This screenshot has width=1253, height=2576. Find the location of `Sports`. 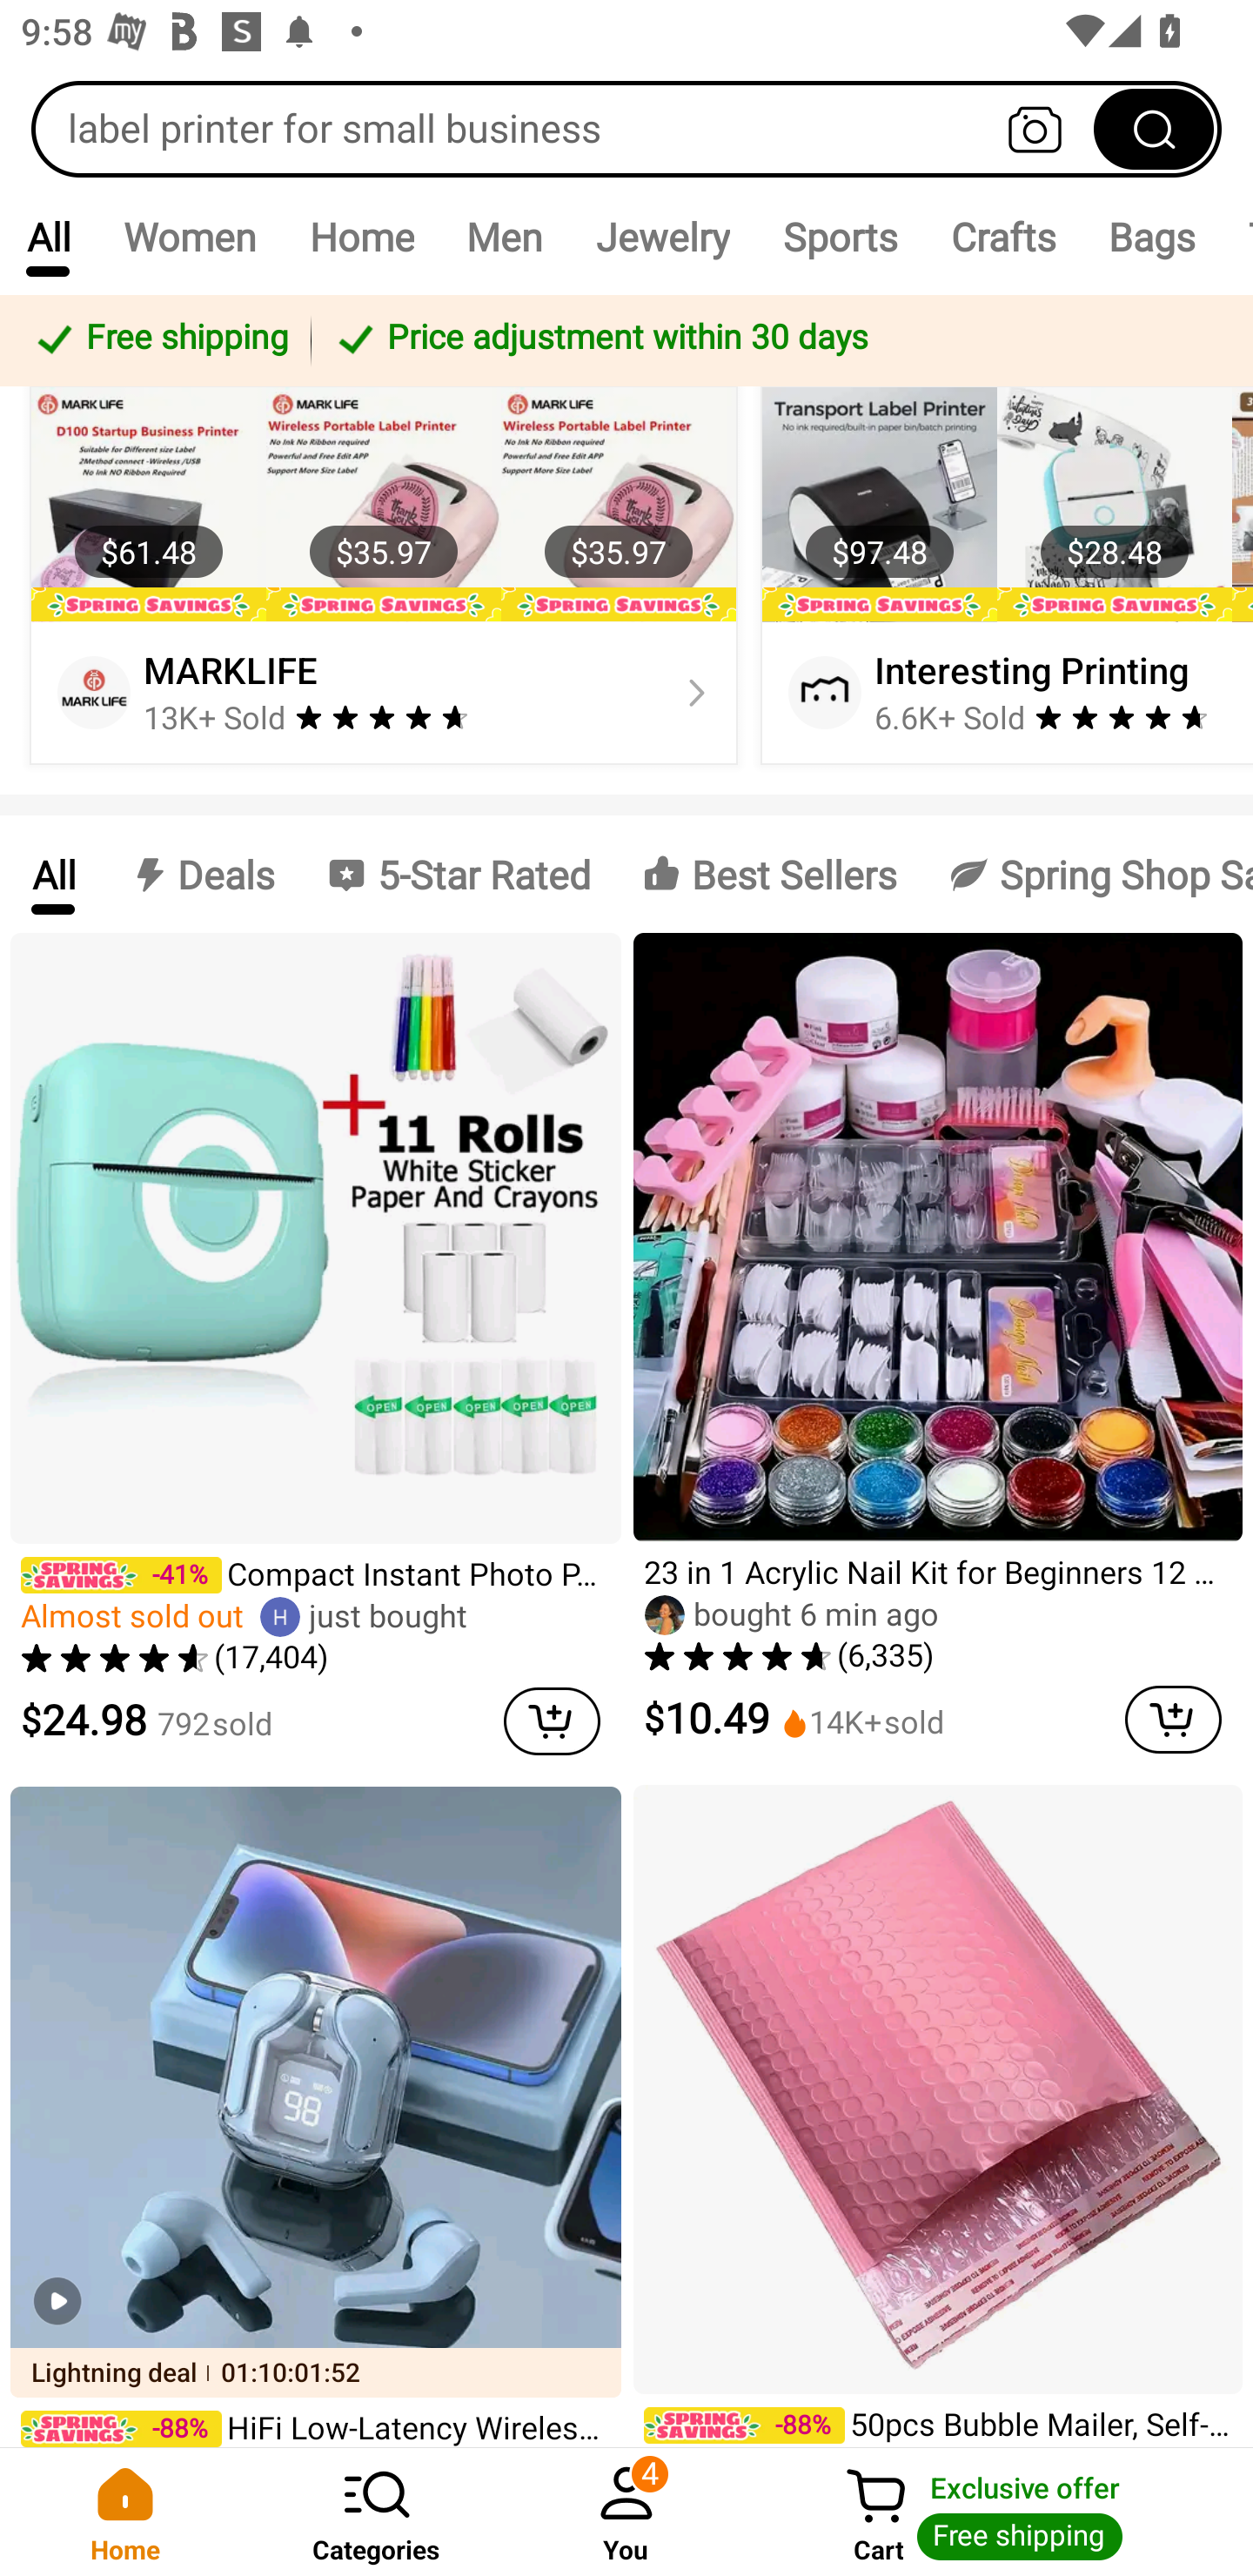

Sports is located at coordinates (840, 237).